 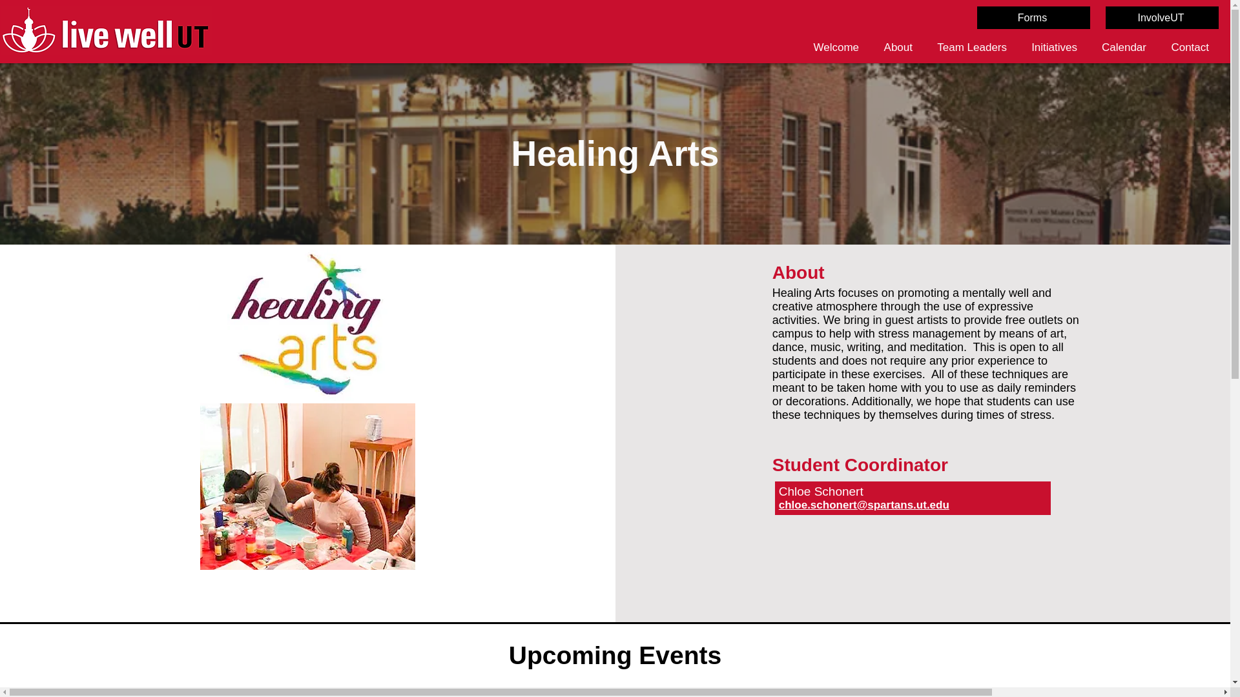 What do you see at coordinates (1033, 17) in the screenshot?
I see `Forms` at bounding box center [1033, 17].